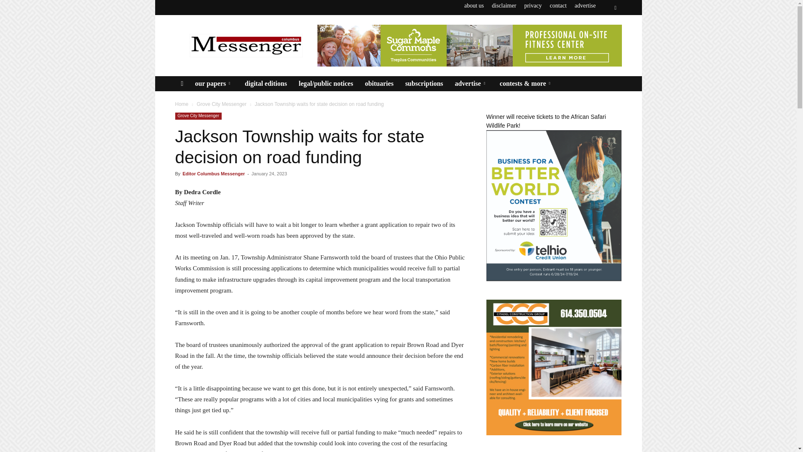 The height and width of the screenshot is (452, 803). What do you see at coordinates (222, 104) in the screenshot?
I see `View all posts in Grove City Messenger` at bounding box center [222, 104].